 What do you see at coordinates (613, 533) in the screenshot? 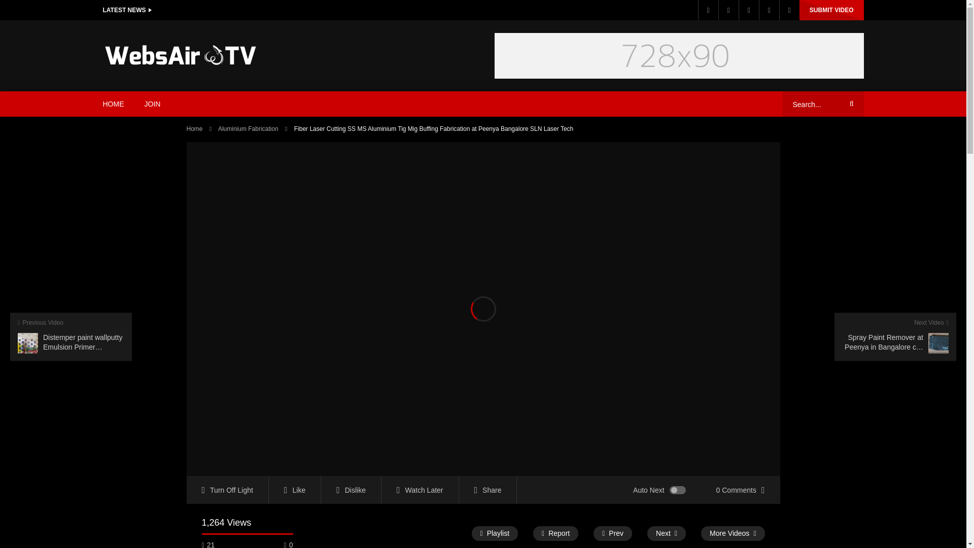
I see `Prev` at bounding box center [613, 533].